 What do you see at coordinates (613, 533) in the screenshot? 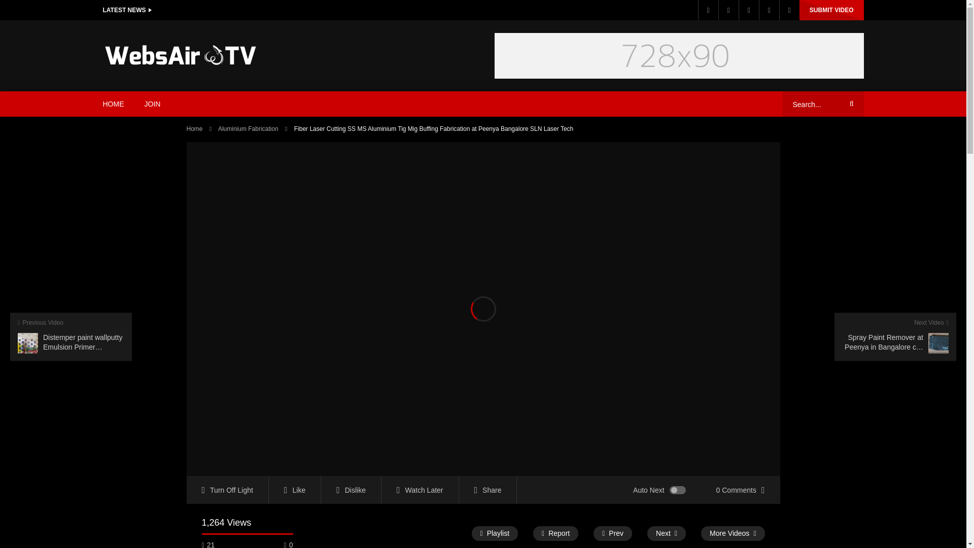
I see `Prev` at bounding box center [613, 533].